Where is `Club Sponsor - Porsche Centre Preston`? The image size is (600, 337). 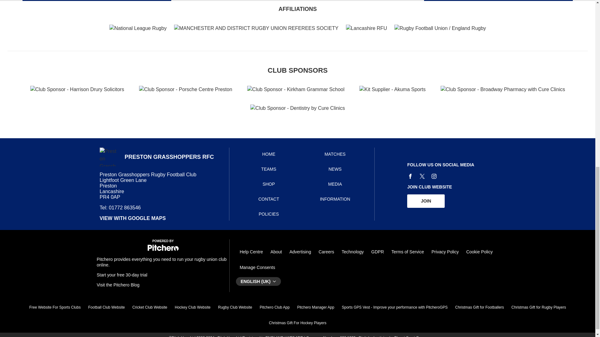
Club Sponsor - Porsche Centre Preston is located at coordinates (186, 90).